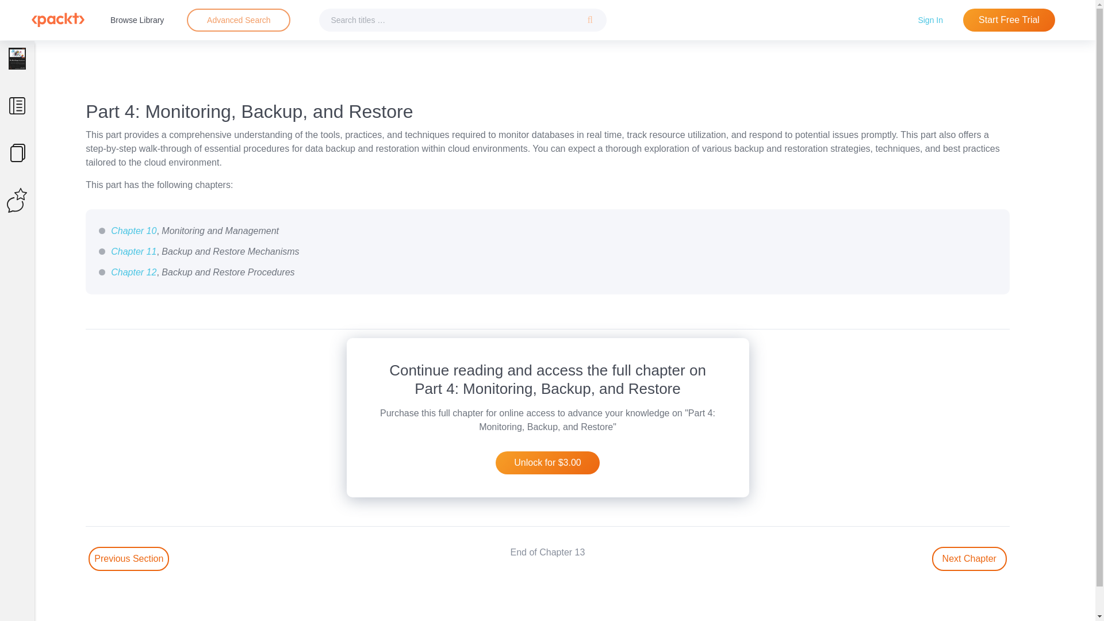 This screenshot has height=621, width=1104. I want to click on Sign In, so click(930, 20).